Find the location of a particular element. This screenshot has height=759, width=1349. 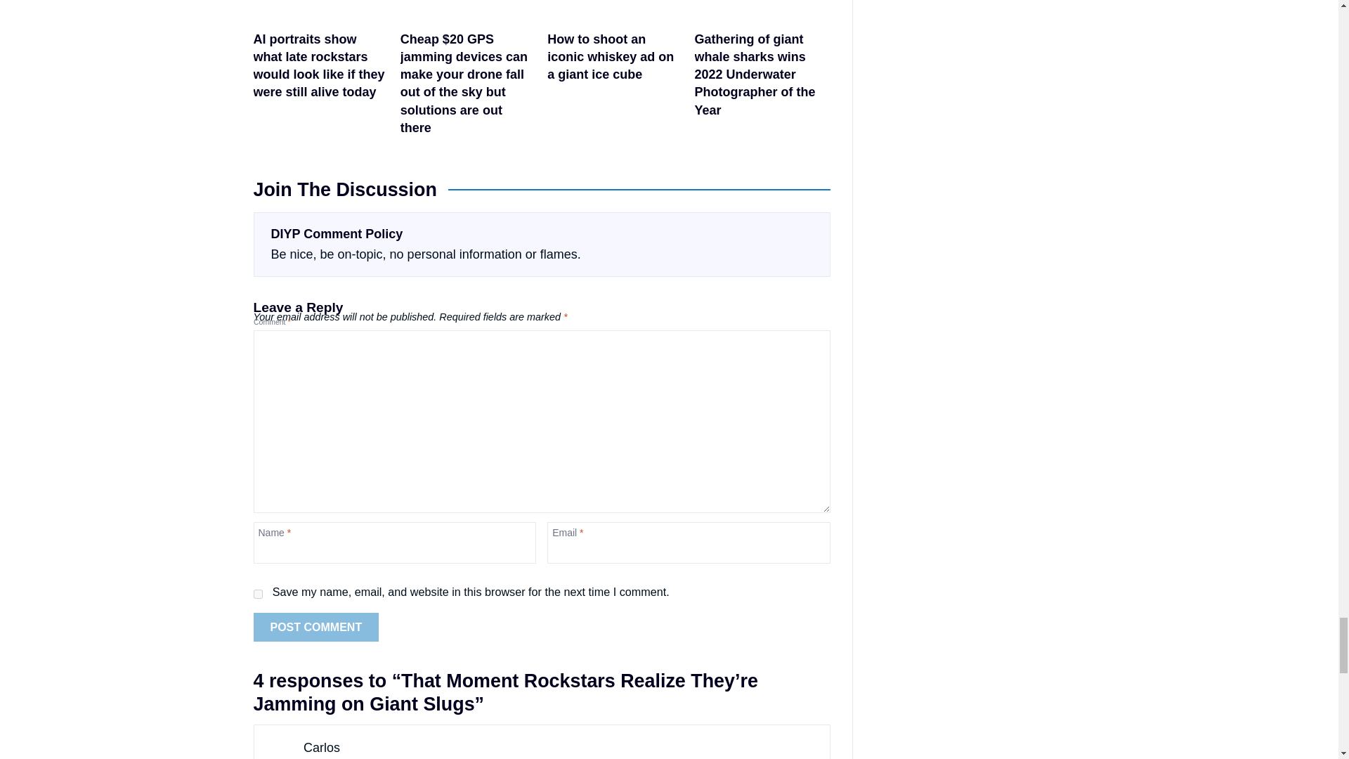

yes is located at coordinates (257, 595).